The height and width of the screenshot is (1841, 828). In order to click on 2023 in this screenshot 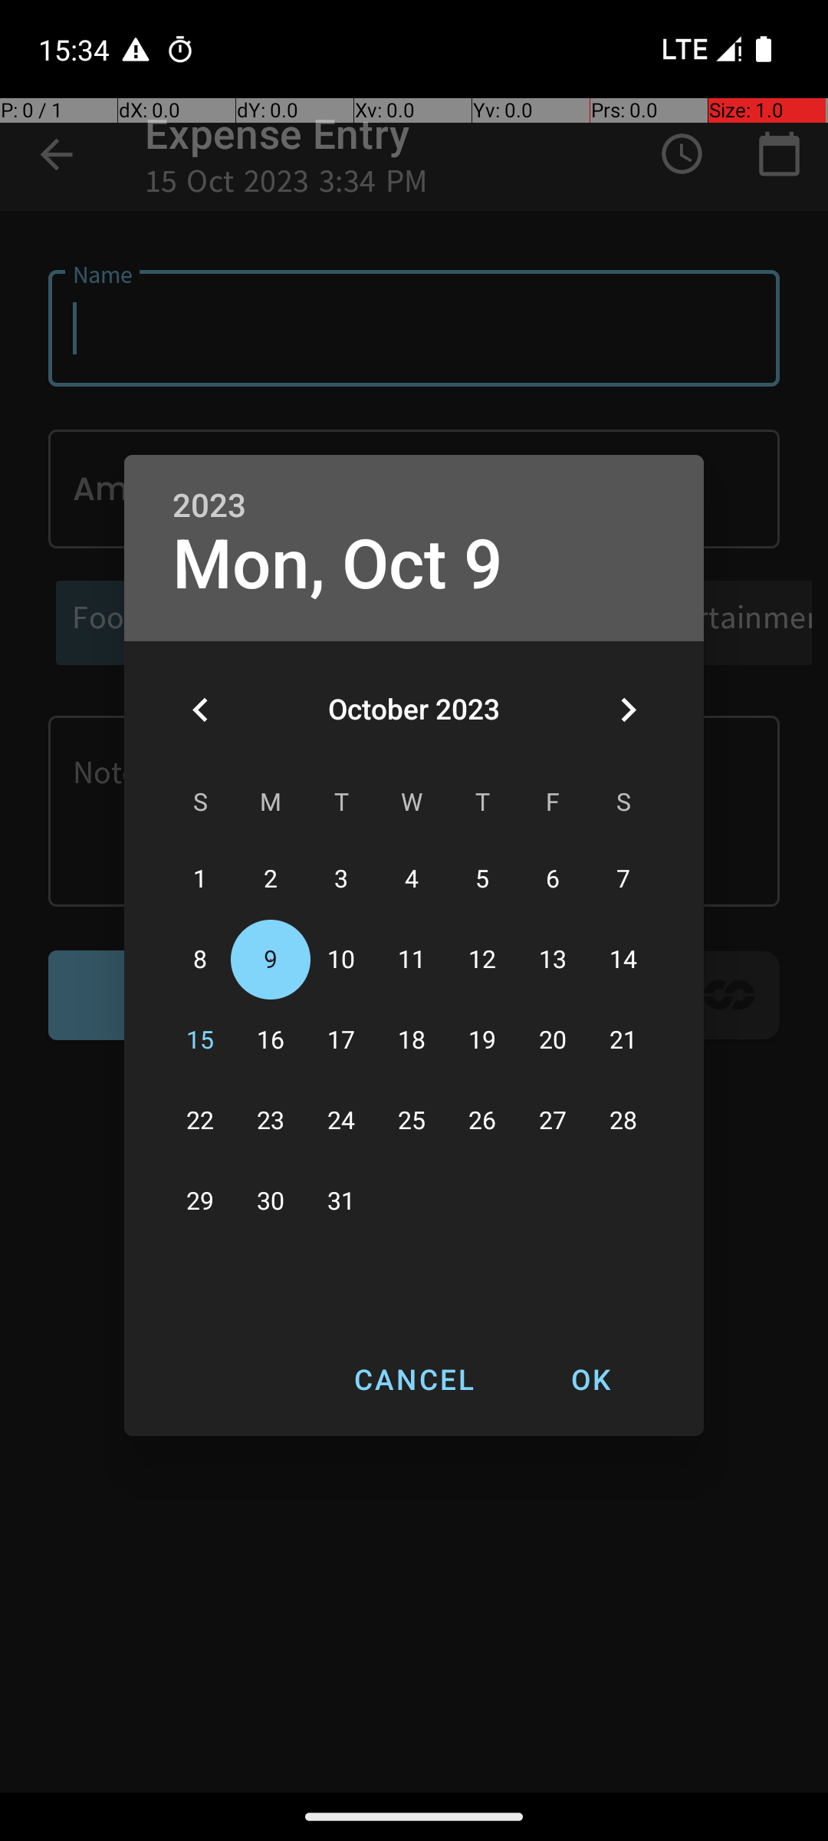, I will do `click(209, 506)`.